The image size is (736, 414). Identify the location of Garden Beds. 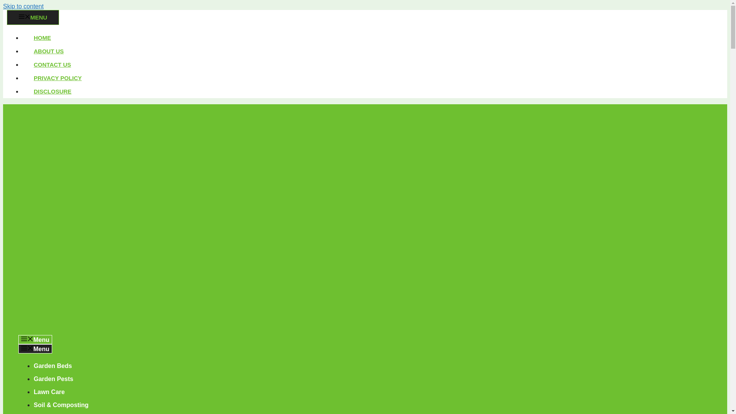
(53, 366).